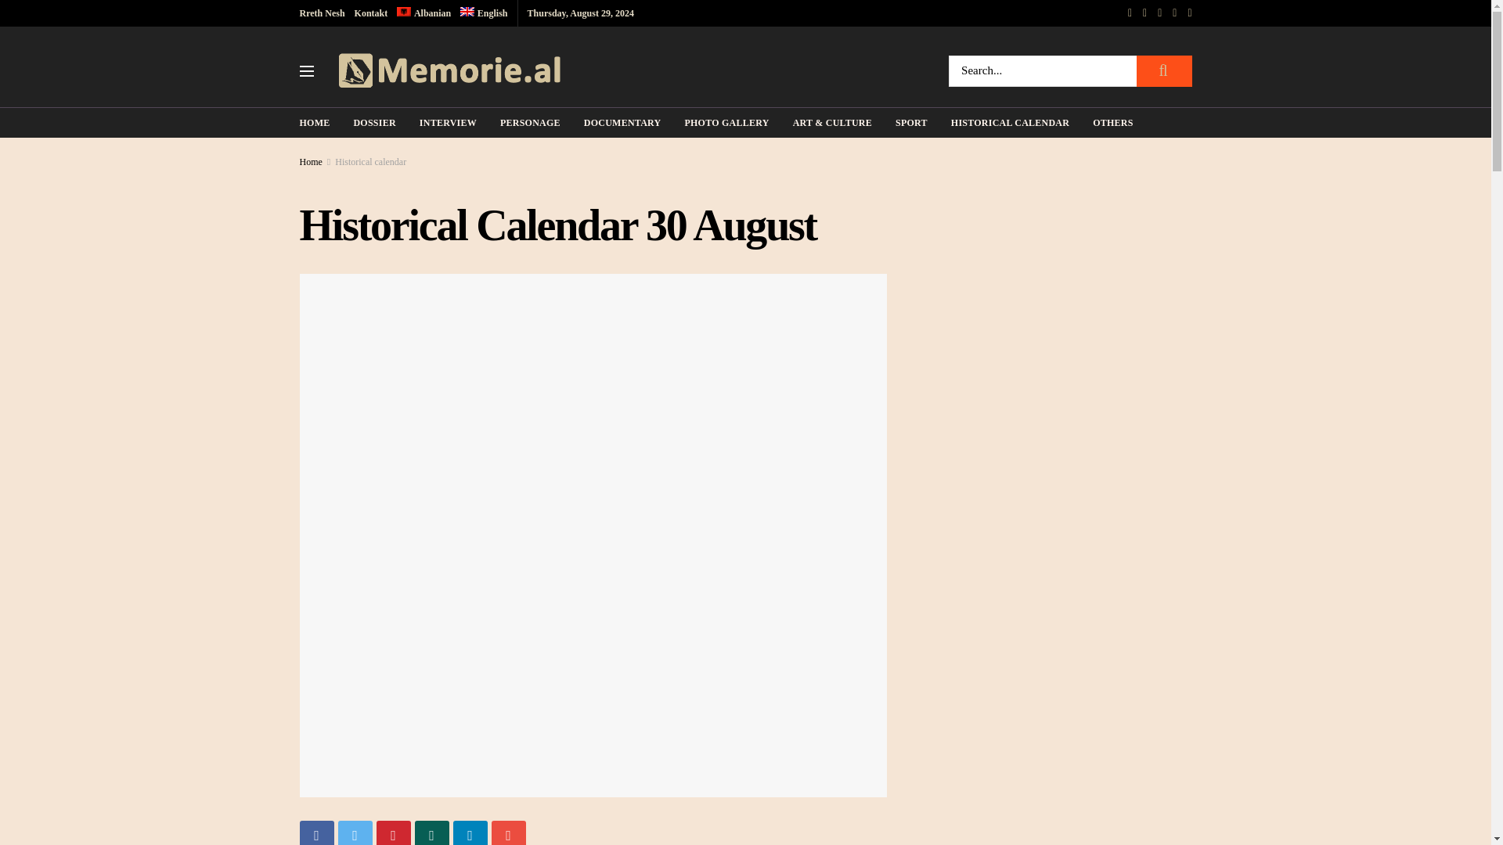 This screenshot has width=1503, height=845. Describe the element at coordinates (424, 13) in the screenshot. I see `Albanian` at that location.